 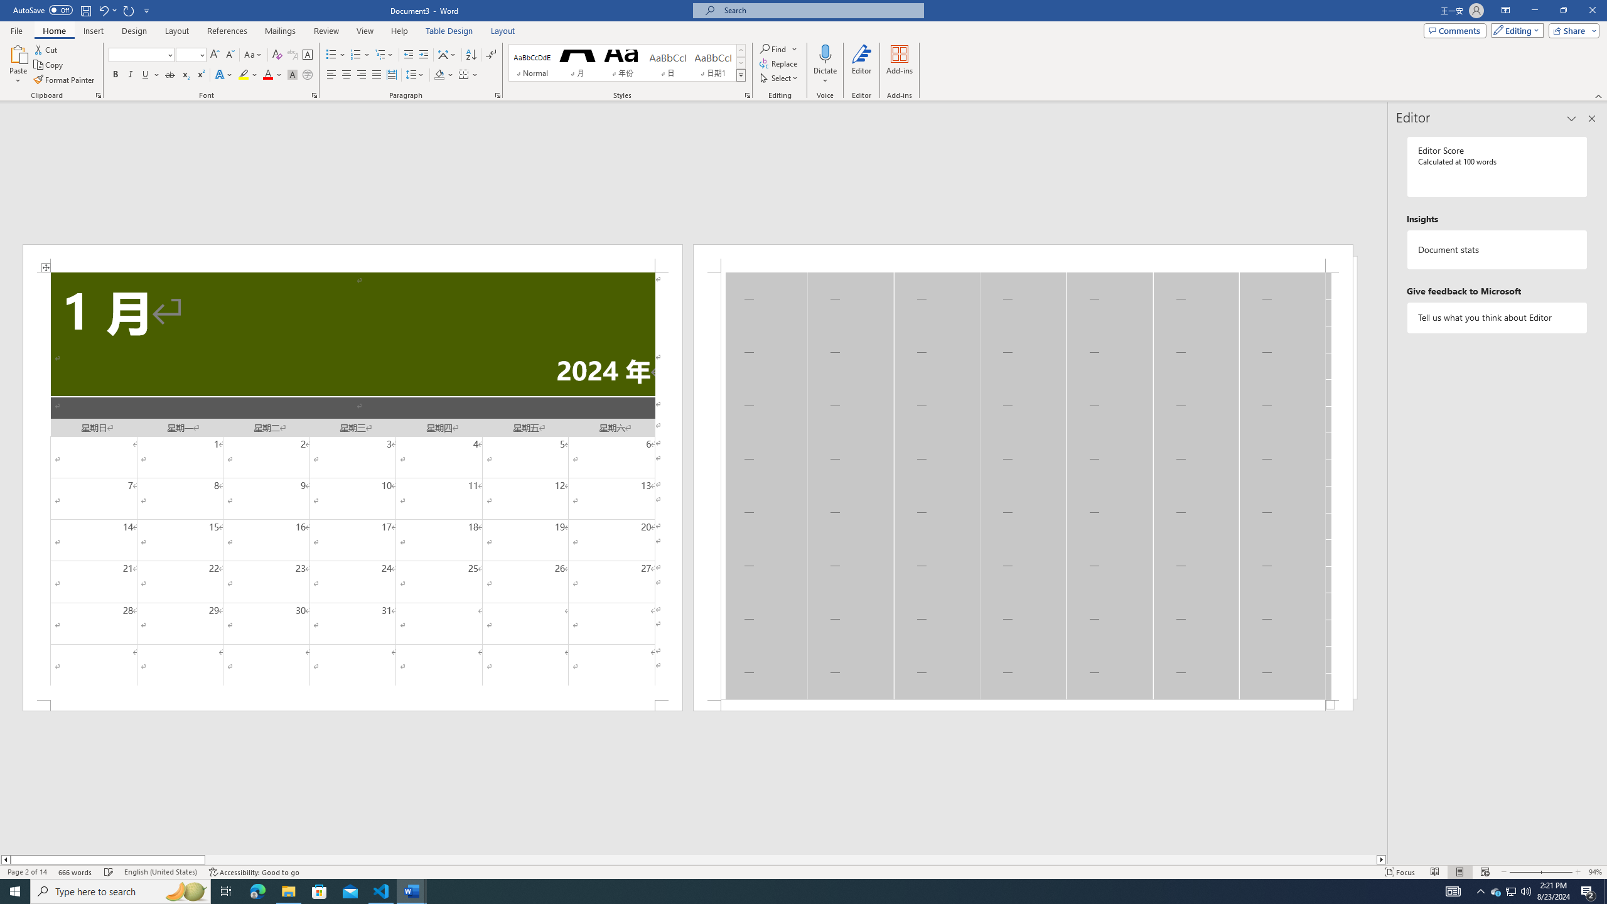 I want to click on Accessibility Checker Accessibility: Good to go, so click(x=255, y=872).